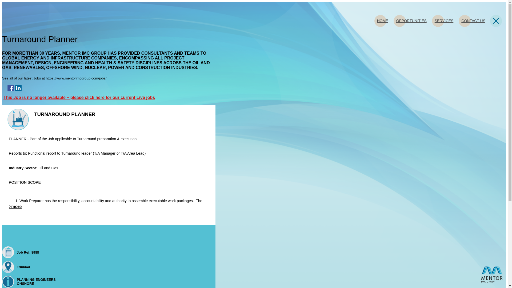 Image resolution: width=512 pixels, height=288 pixels. I want to click on Share on Linkedin, so click(18, 88).